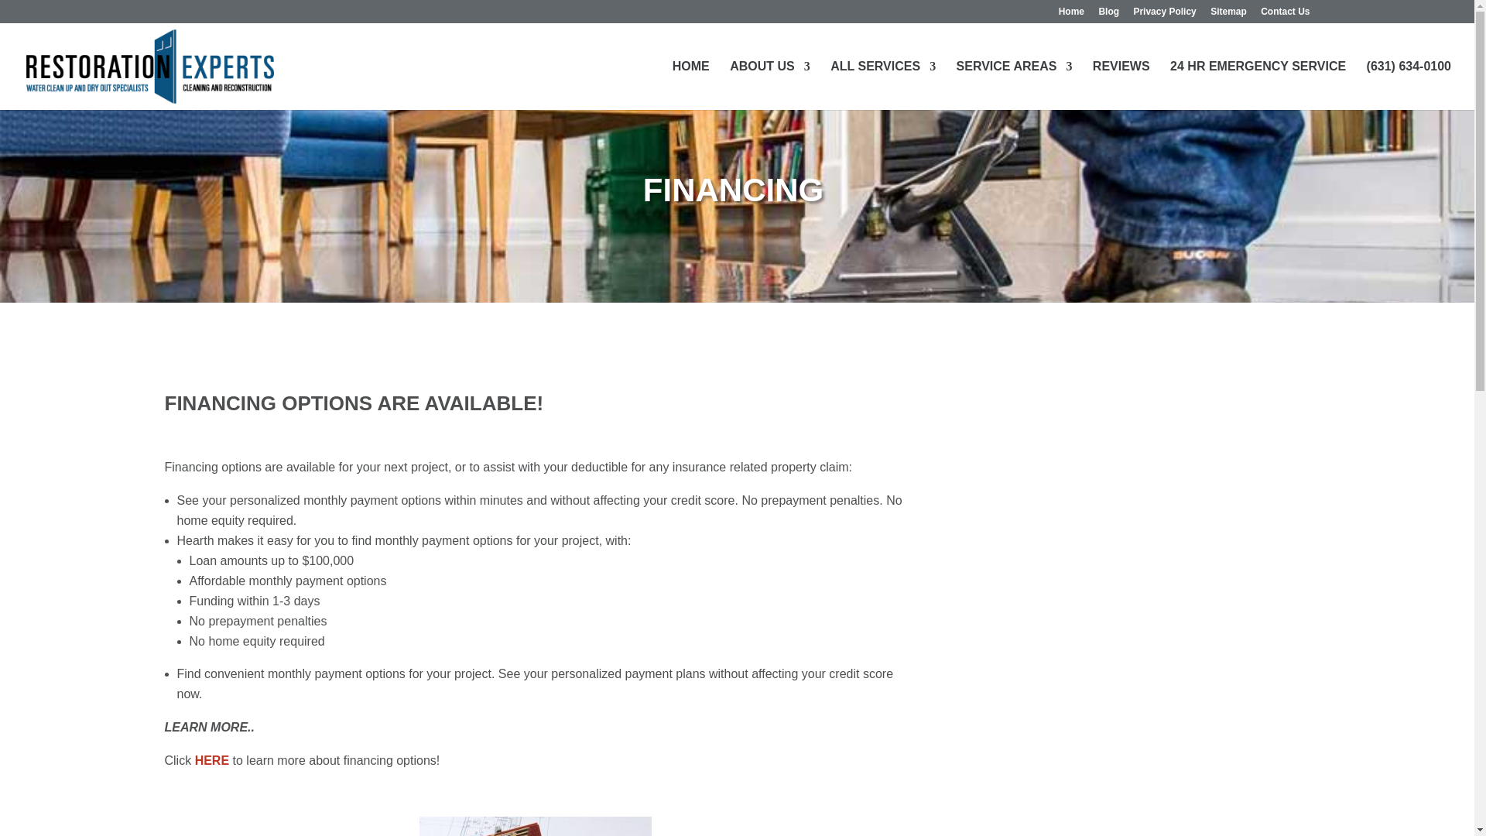 This screenshot has width=1486, height=836. I want to click on REVIEWS, so click(1121, 85).